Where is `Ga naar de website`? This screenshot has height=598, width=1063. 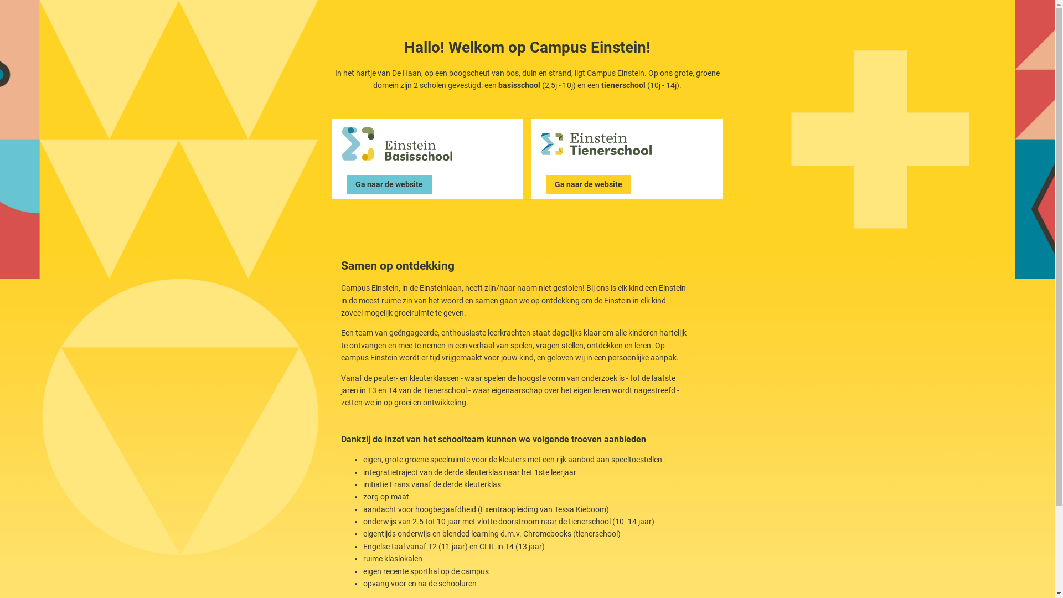 Ga naar de website is located at coordinates (389, 184).